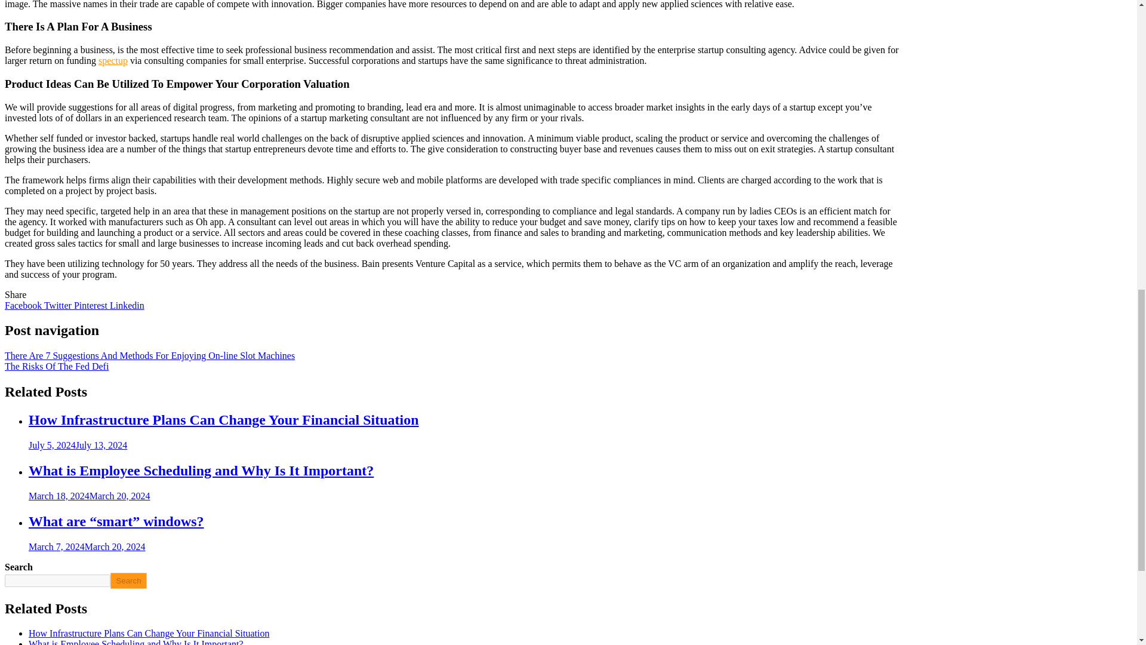 The image size is (1146, 645). I want to click on spectup, so click(113, 60).